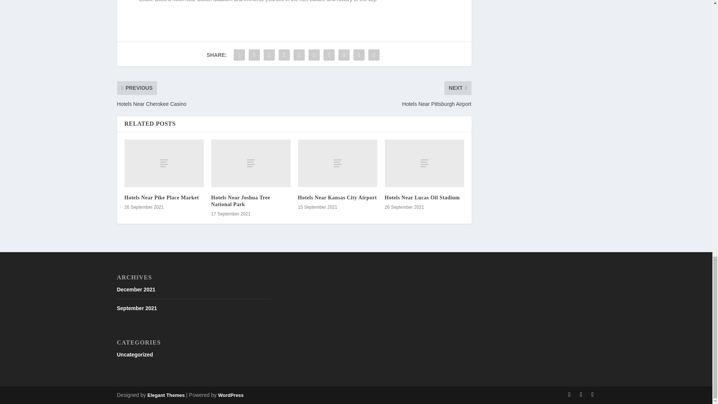 The height and width of the screenshot is (404, 718). Describe the element at coordinates (135, 289) in the screenshot. I see `December 2021` at that location.